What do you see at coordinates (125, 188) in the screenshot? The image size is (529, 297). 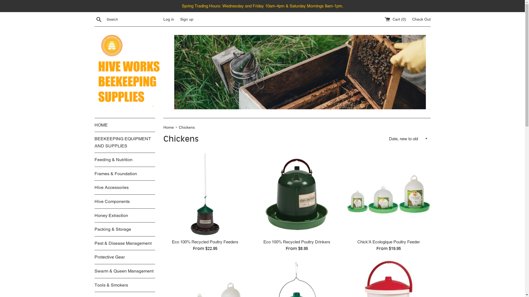 I see `Hive Accessories` at bounding box center [125, 188].